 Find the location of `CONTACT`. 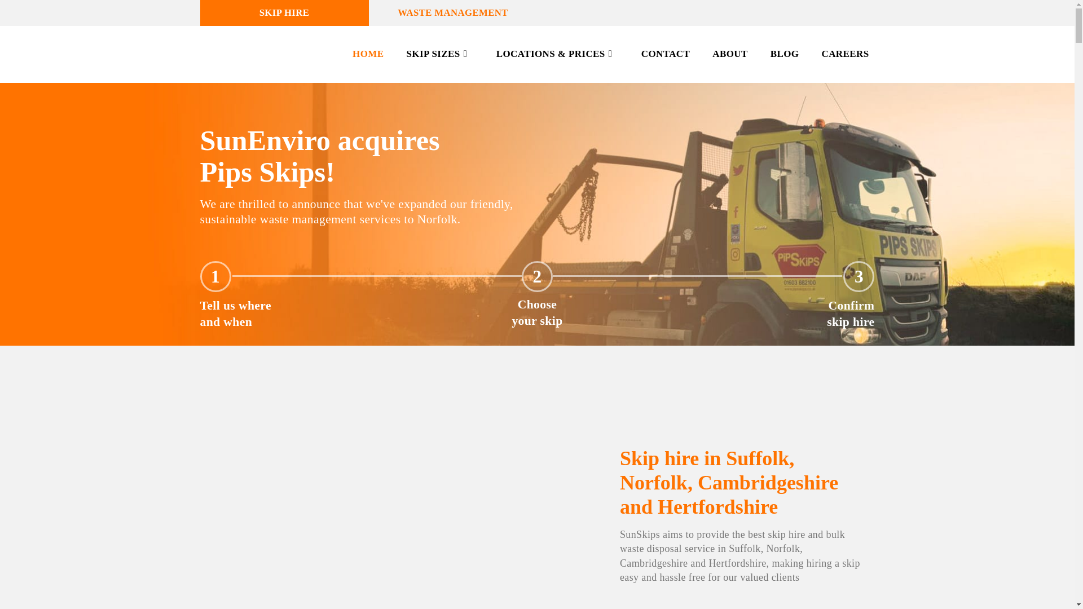

CONTACT is located at coordinates (660, 54).